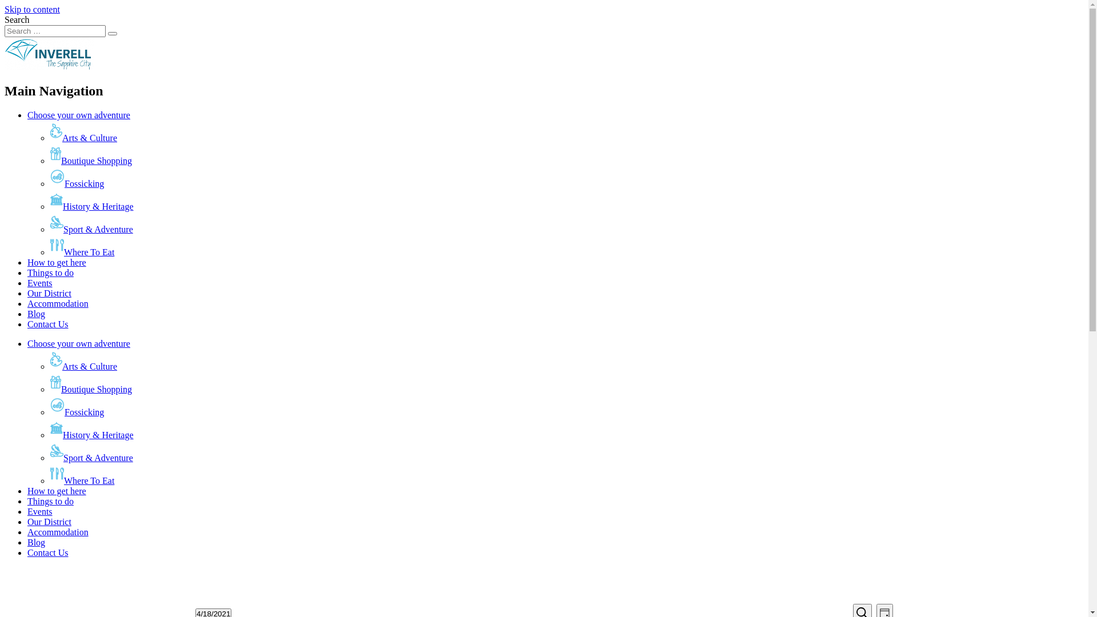 The height and width of the screenshot is (617, 1097). What do you see at coordinates (77, 412) in the screenshot?
I see `Fossicking` at bounding box center [77, 412].